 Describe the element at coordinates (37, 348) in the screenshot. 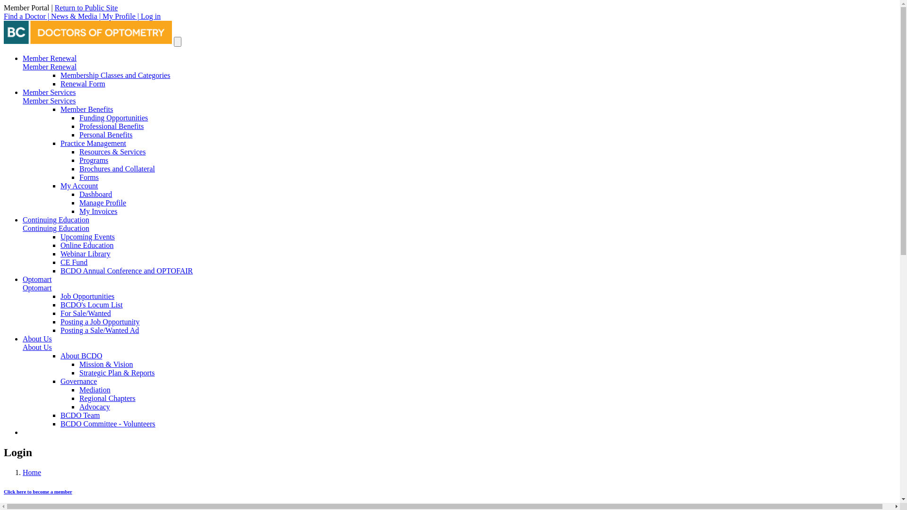

I see `About Us` at that location.